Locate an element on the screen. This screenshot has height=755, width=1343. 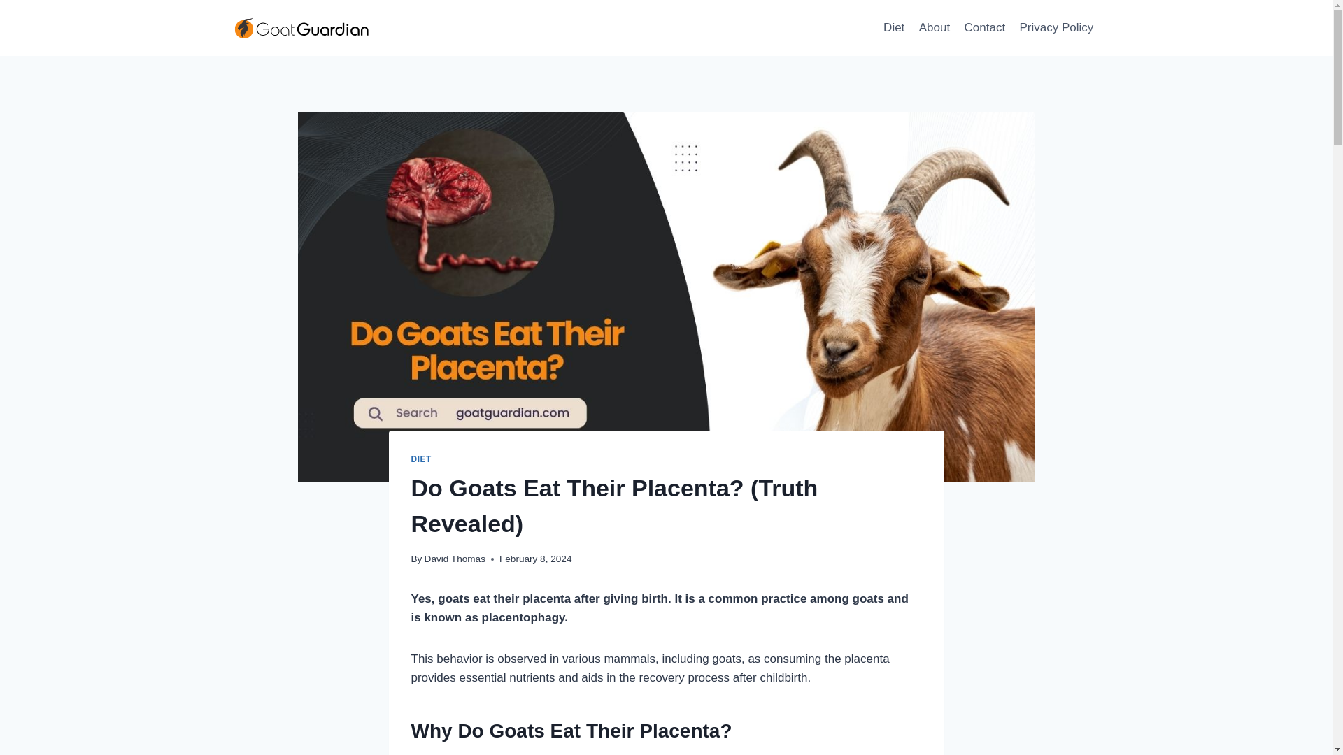
Diet is located at coordinates (894, 28).